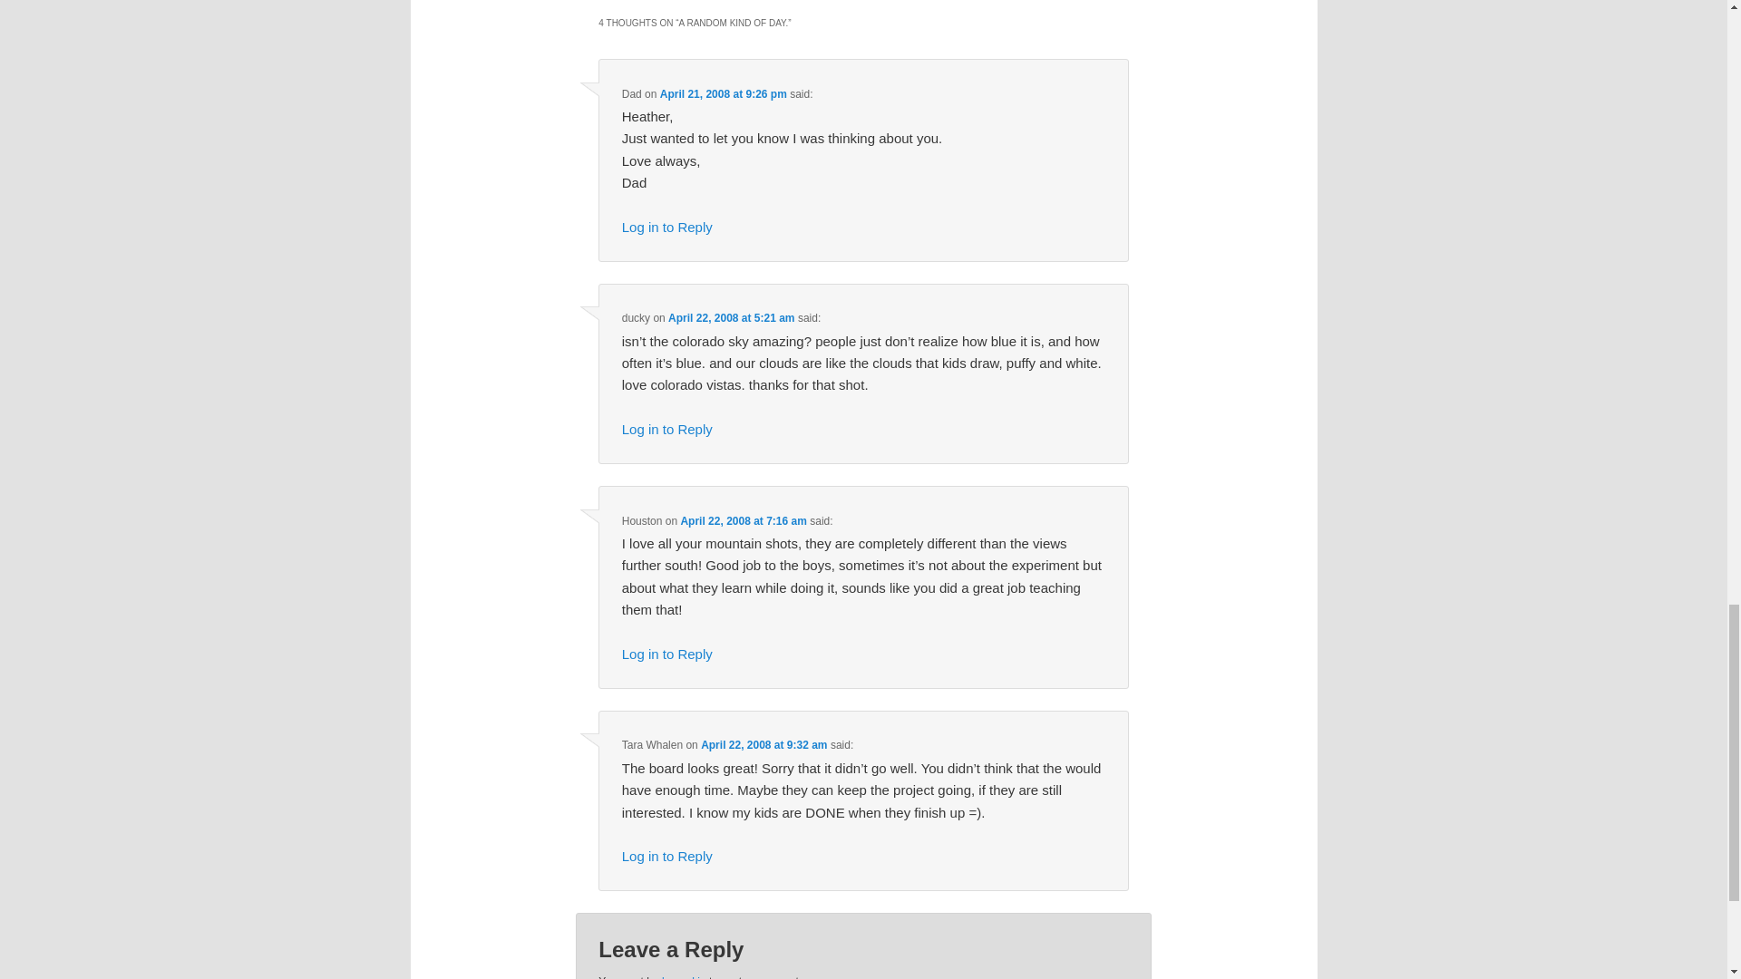 Image resolution: width=1741 pixels, height=979 pixels. Describe the element at coordinates (731, 317) in the screenshot. I see `April 22, 2008 at 5:21 am` at that location.